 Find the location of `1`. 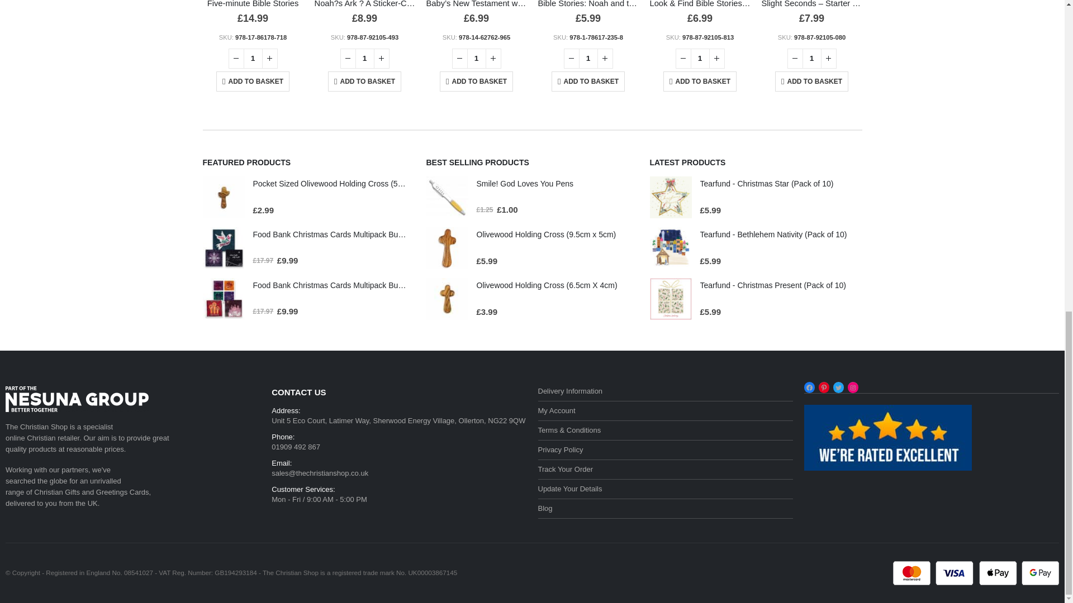

1 is located at coordinates (588, 59).